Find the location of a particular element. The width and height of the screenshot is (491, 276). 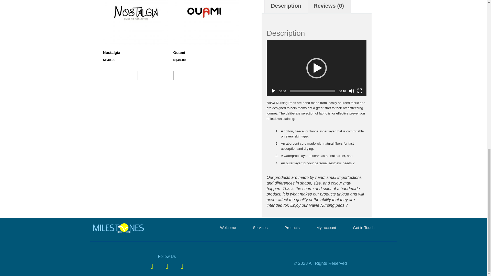

Mute is located at coordinates (351, 91).